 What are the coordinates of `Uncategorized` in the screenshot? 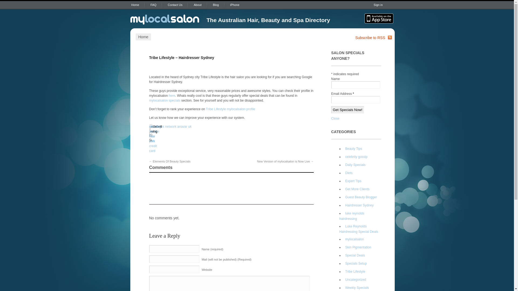 It's located at (355, 280).